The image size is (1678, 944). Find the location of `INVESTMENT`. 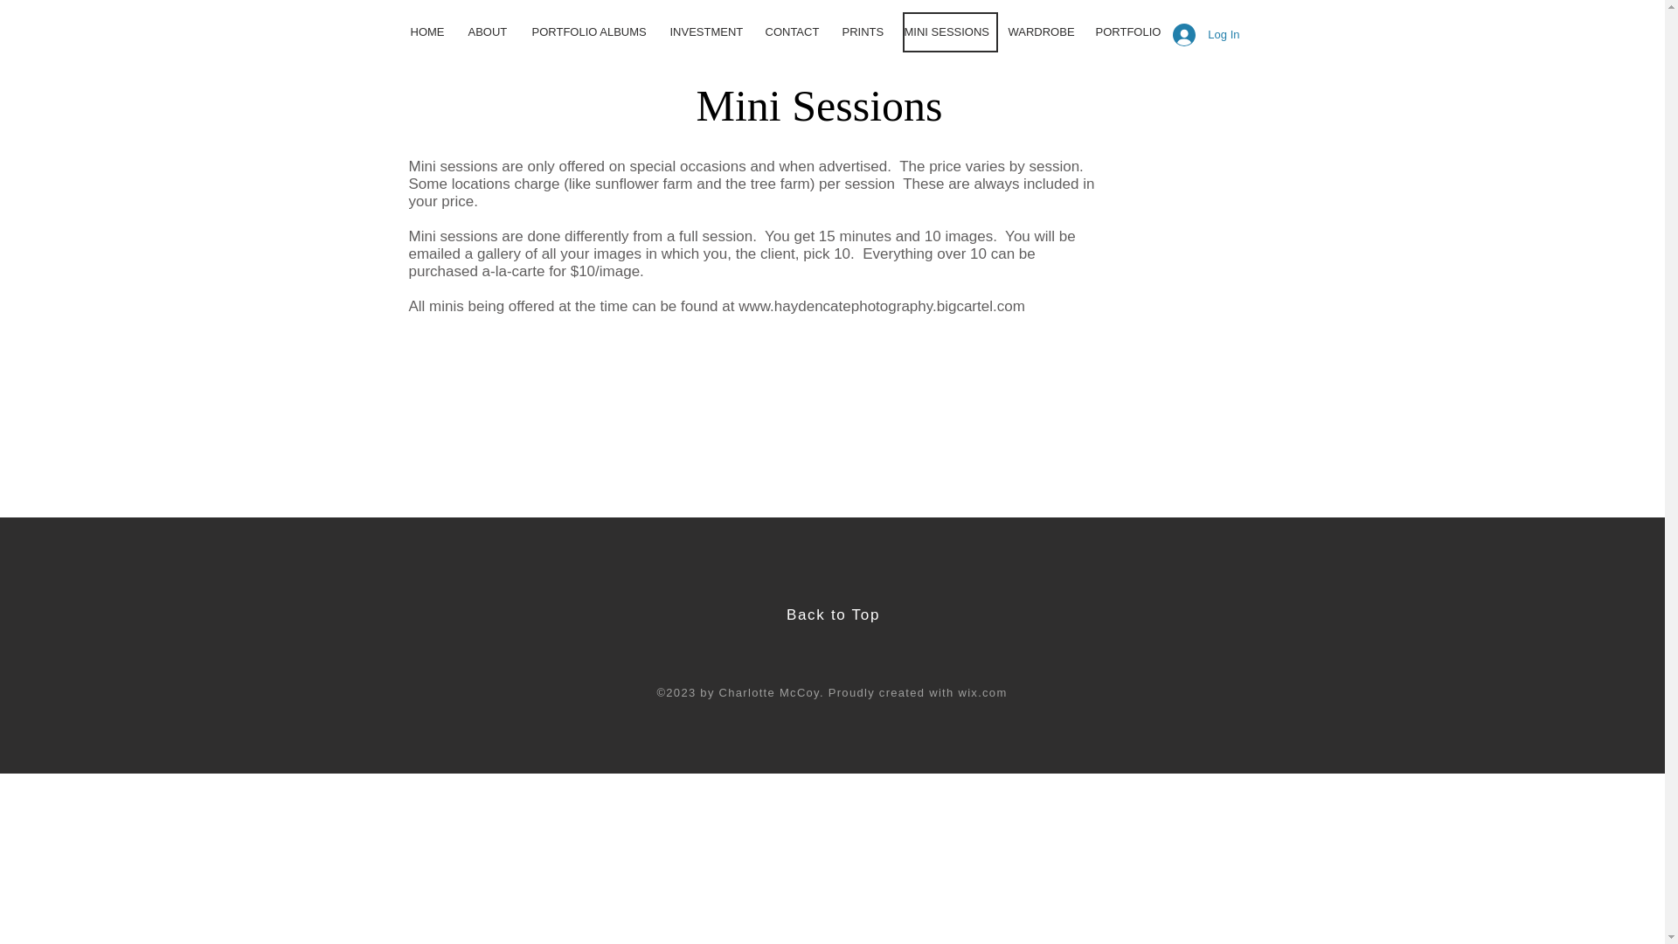

INVESTMENT is located at coordinates (711, 32).